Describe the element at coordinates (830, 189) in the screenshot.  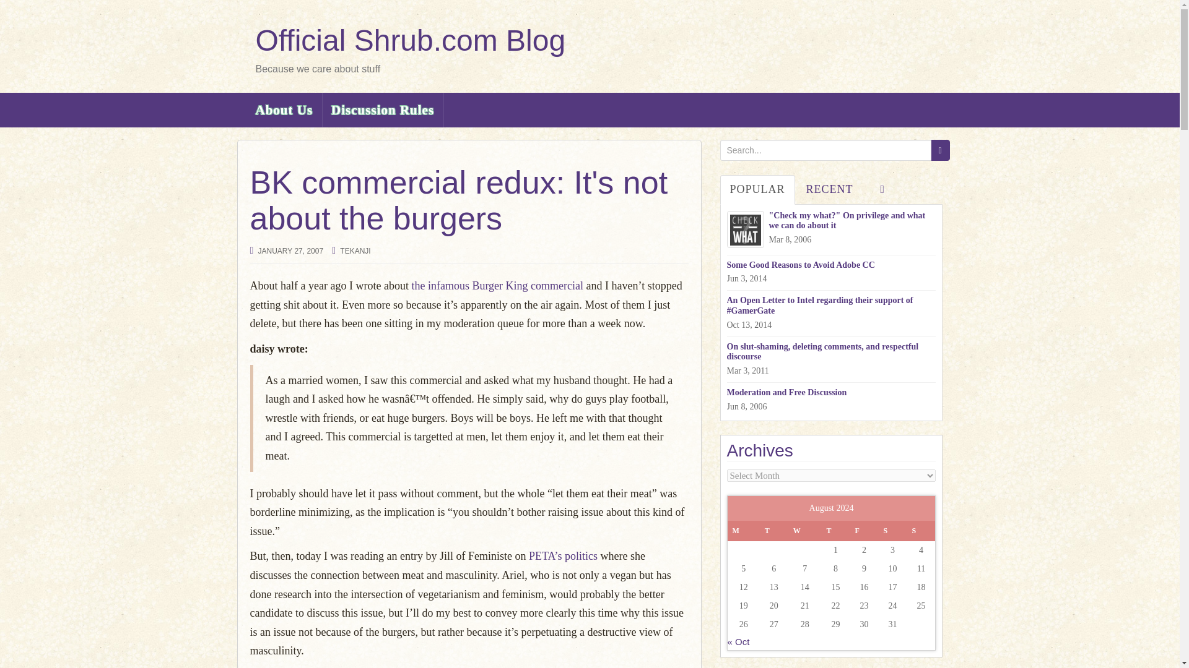
I see `RECENT` at that location.